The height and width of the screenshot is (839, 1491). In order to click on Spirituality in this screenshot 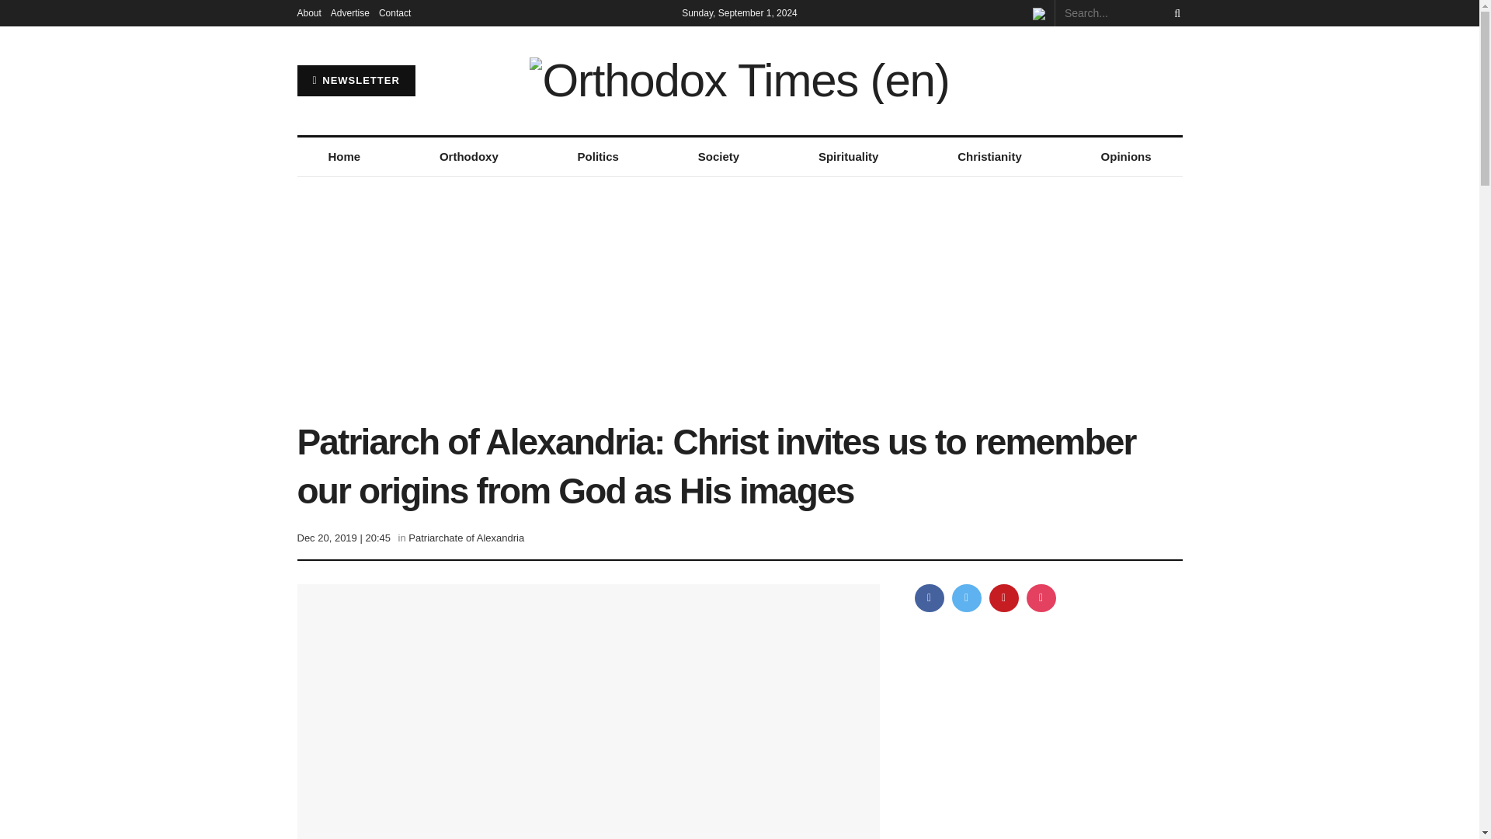, I will do `click(848, 157)`.